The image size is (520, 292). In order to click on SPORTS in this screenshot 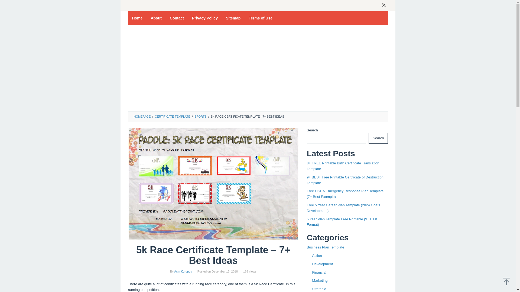, I will do `click(200, 117)`.